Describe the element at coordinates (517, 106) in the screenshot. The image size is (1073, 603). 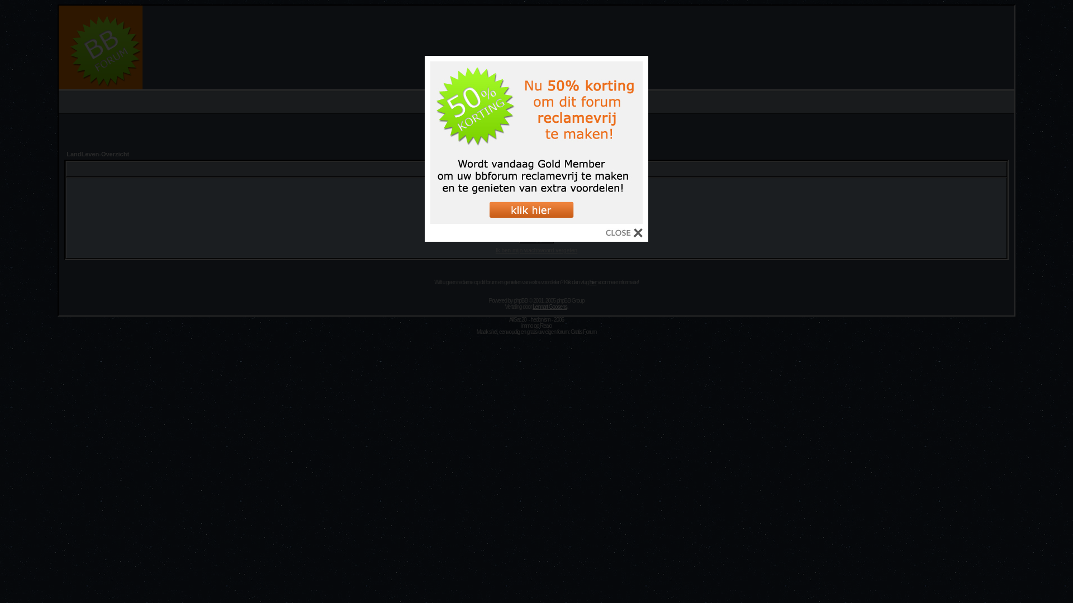
I see `Inloggen` at that location.